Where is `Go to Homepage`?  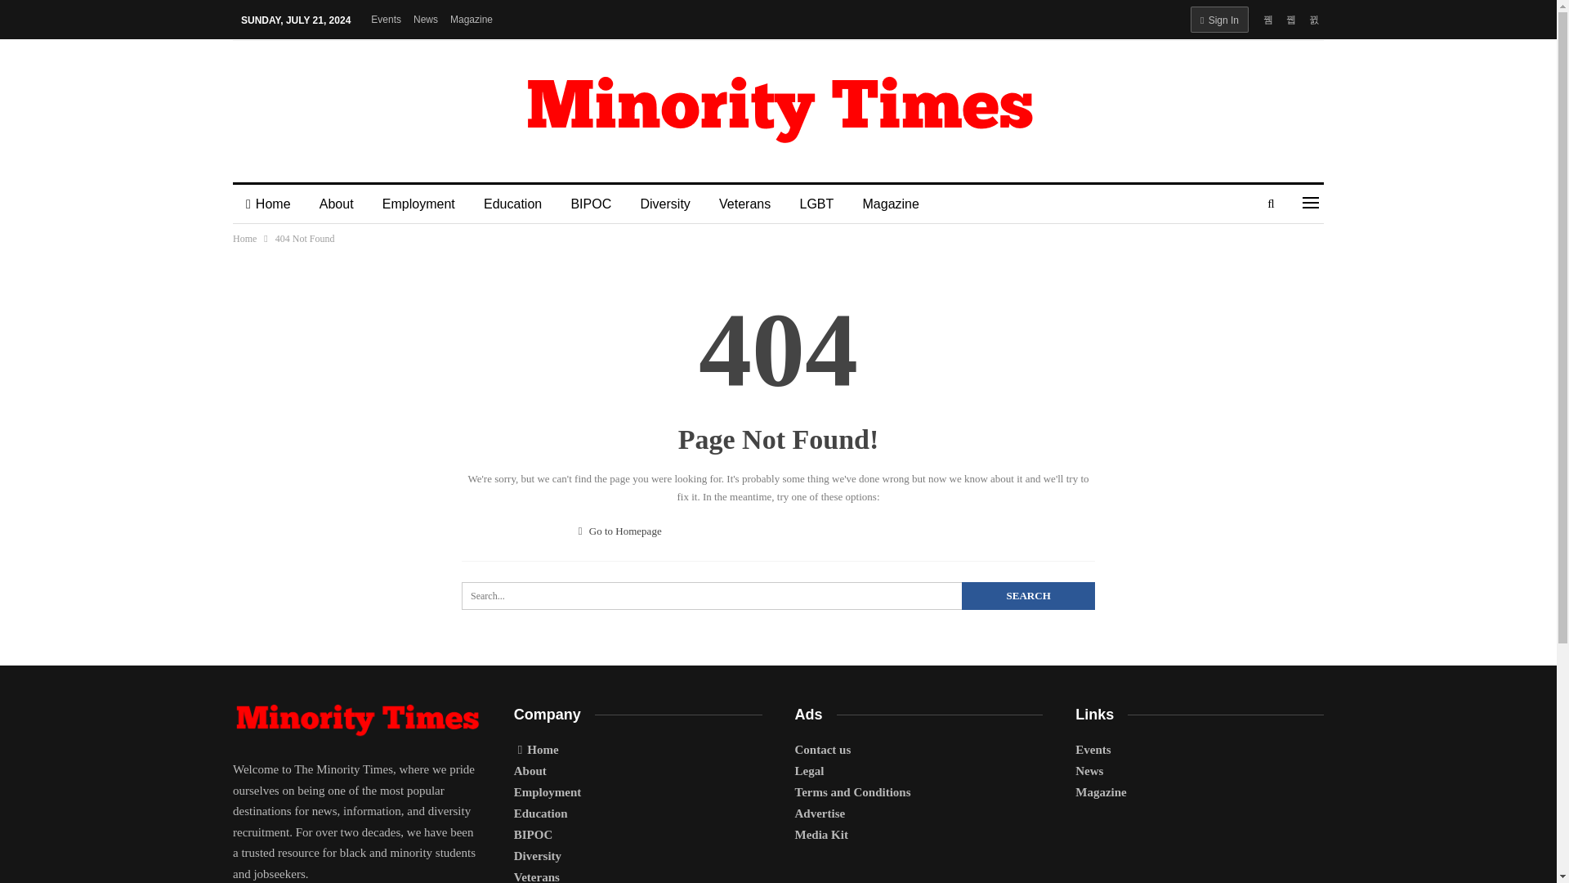 Go to Homepage is located at coordinates (620, 530).